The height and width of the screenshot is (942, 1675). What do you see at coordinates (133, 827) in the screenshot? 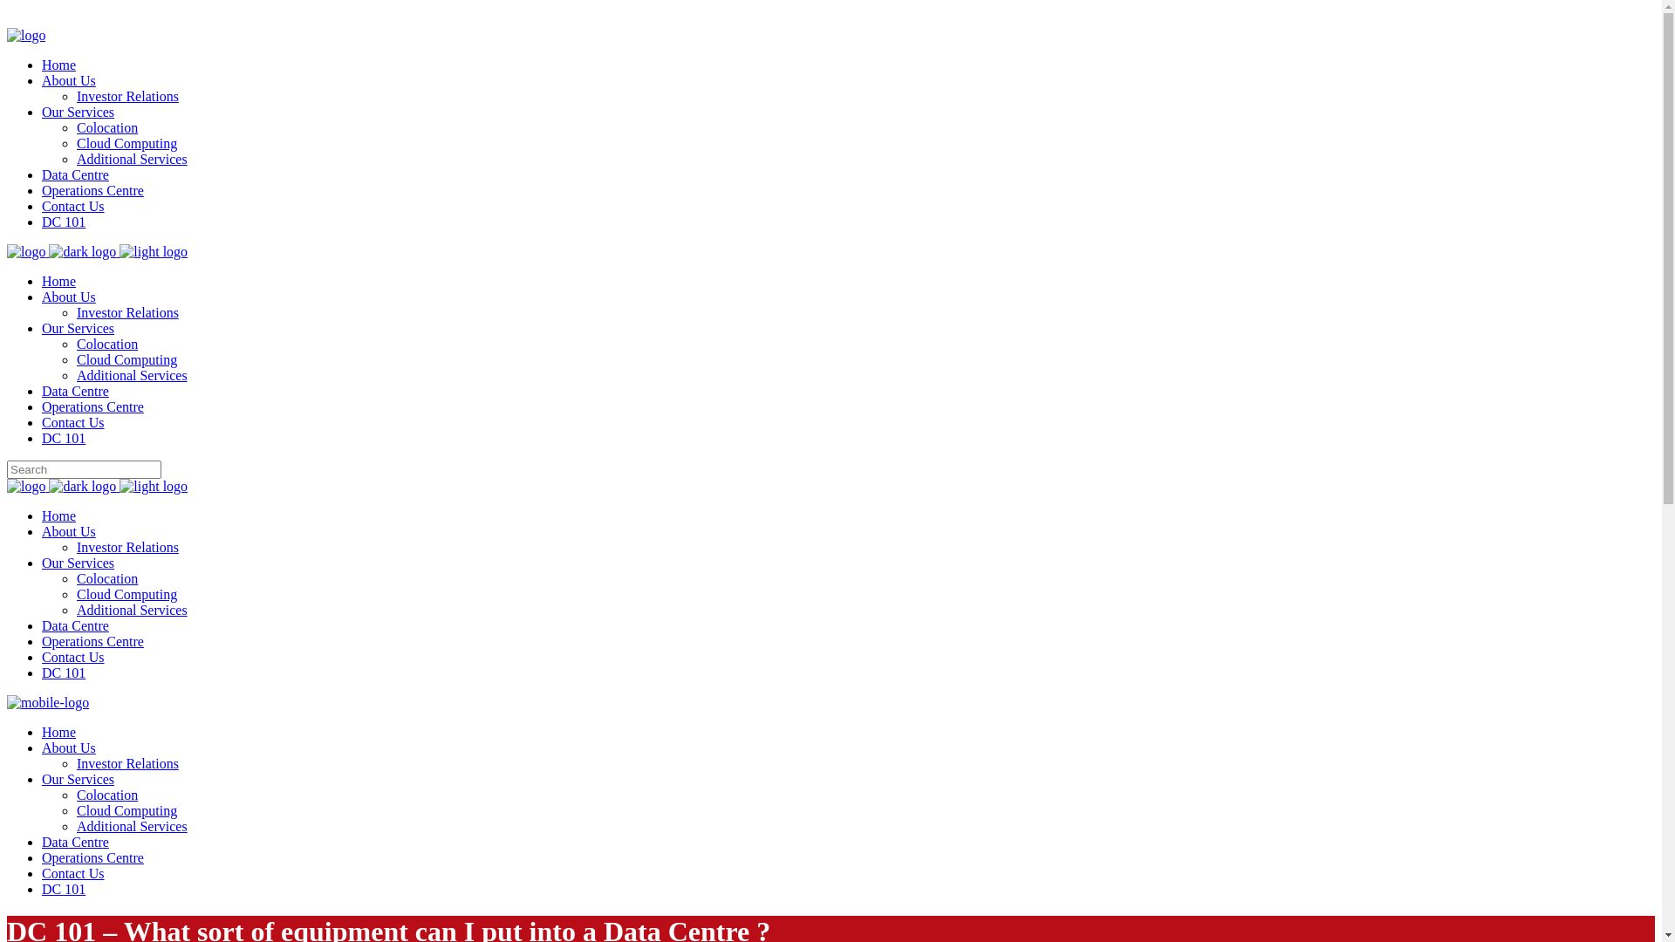
I see `Additional Services` at bounding box center [133, 827].